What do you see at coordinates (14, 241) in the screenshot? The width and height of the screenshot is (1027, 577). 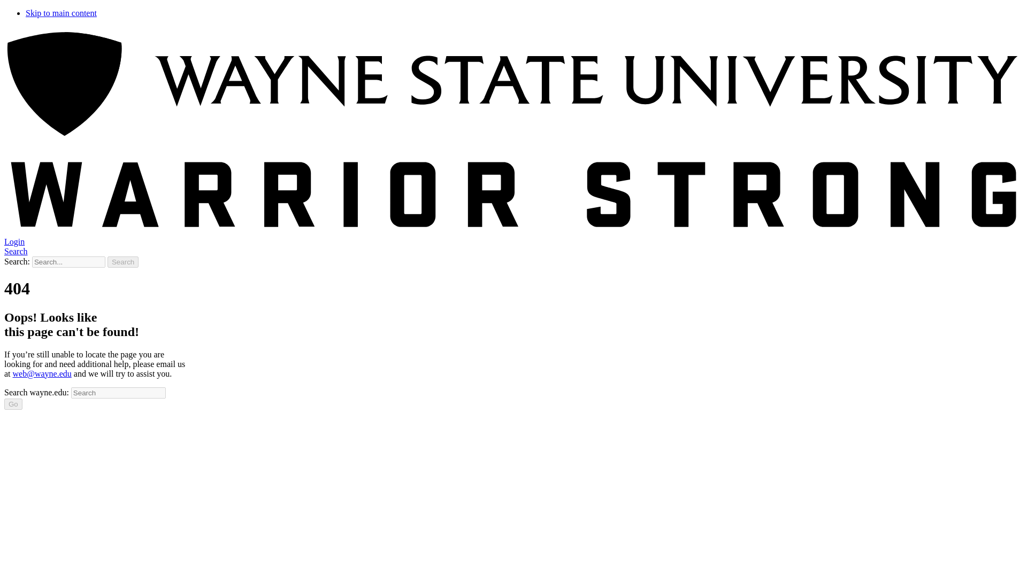 I see `Login` at bounding box center [14, 241].